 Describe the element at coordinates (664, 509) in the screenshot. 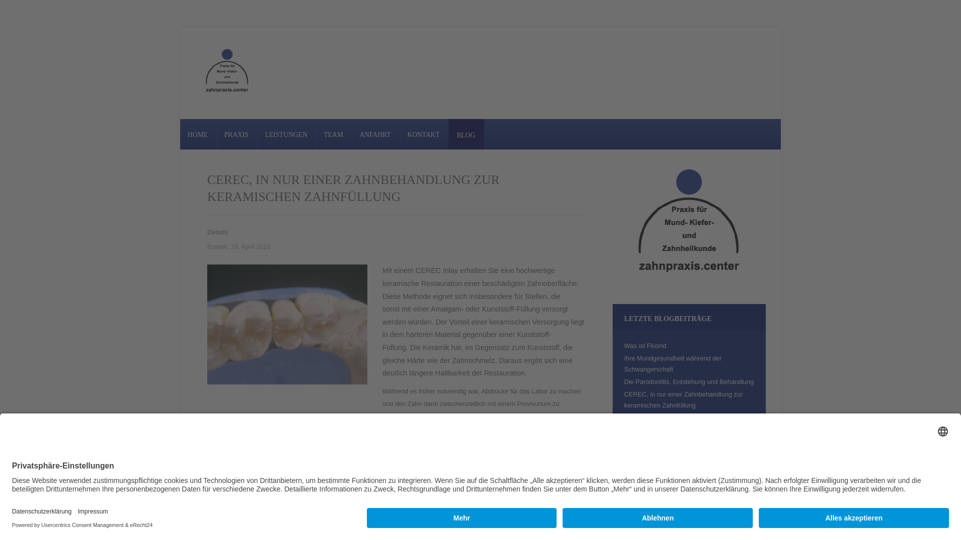

I see `Chirurgische Behandlungen` at that location.